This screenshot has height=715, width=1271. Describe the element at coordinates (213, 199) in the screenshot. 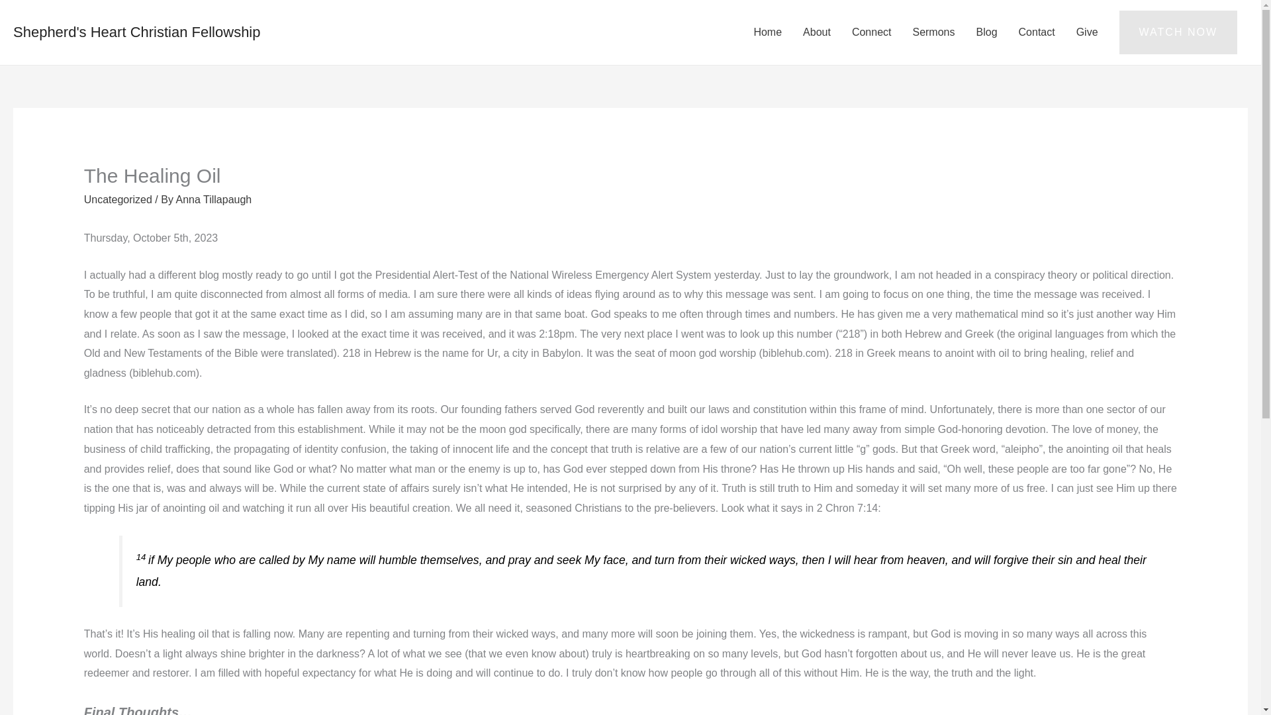

I see `View all posts by Anna Tillapaugh` at that location.